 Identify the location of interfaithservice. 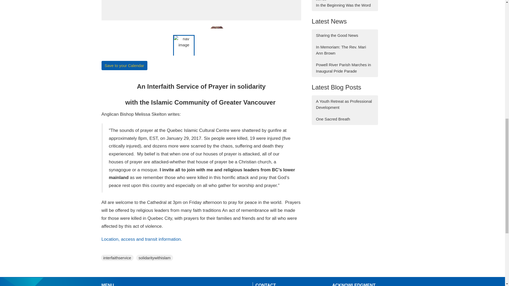
(117, 258).